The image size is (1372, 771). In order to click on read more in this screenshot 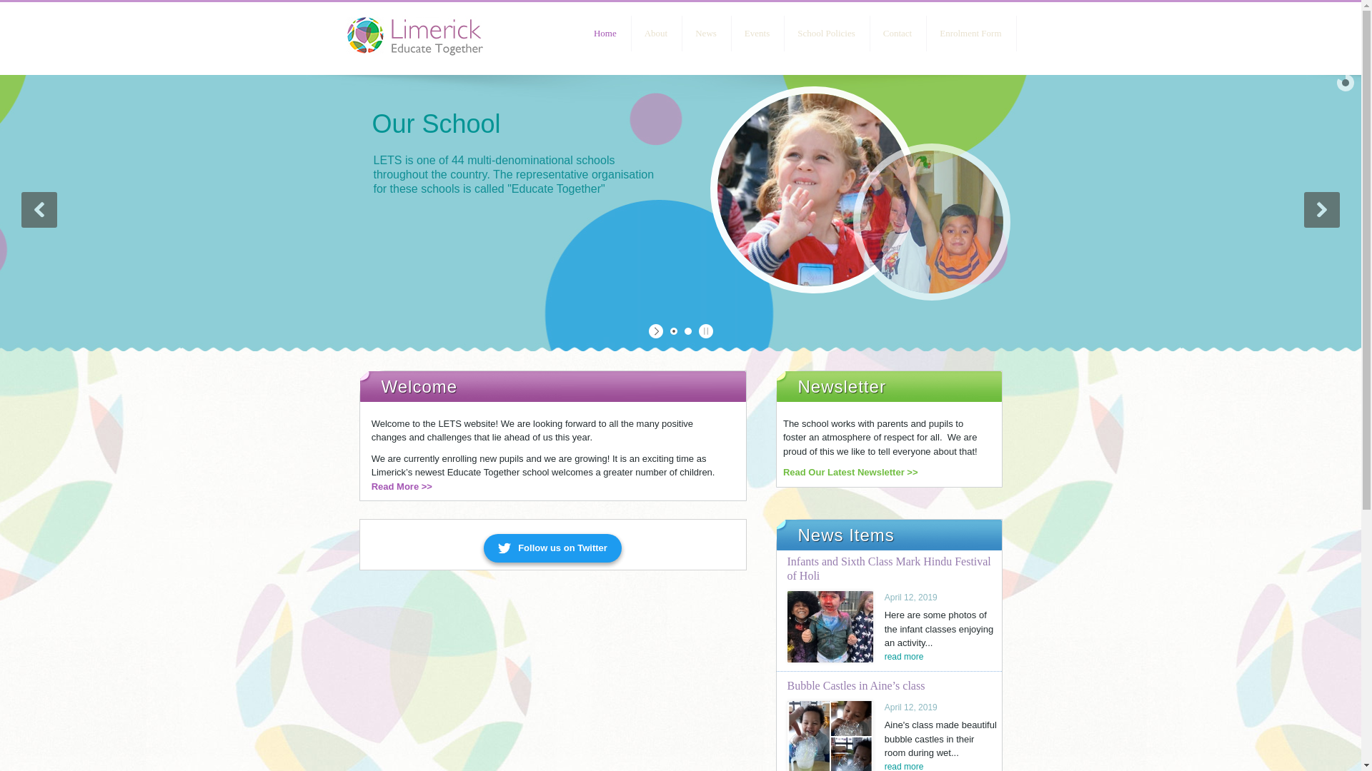, I will do `click(904, 765)`.